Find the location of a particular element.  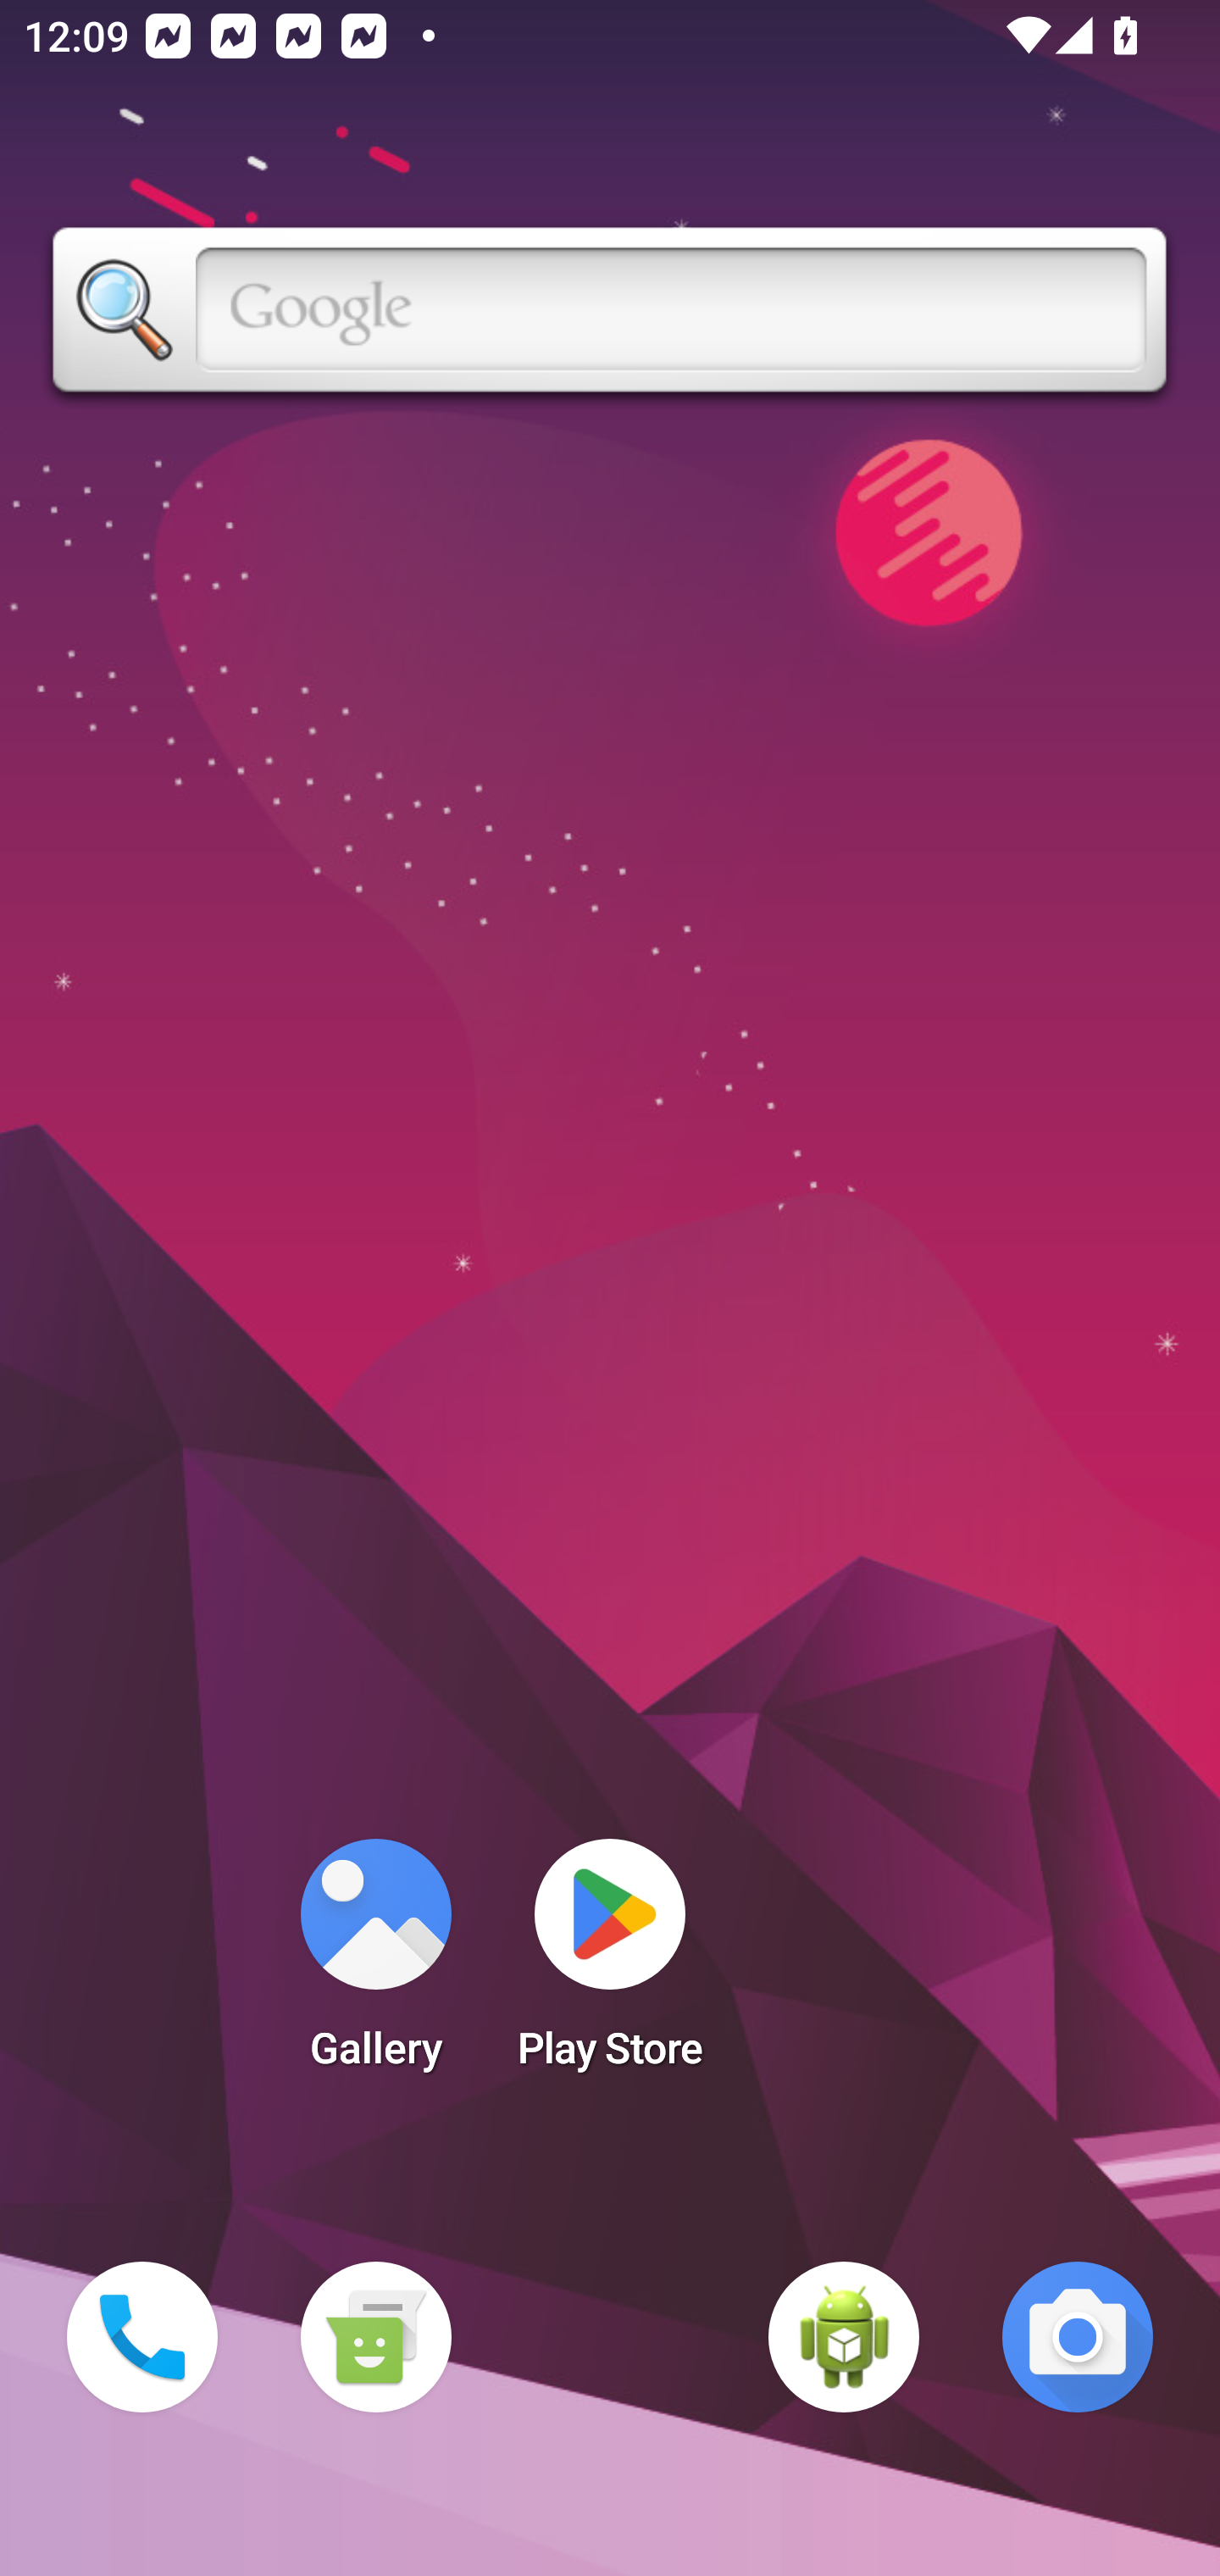

Phone is located at coordinates (142, 2337).